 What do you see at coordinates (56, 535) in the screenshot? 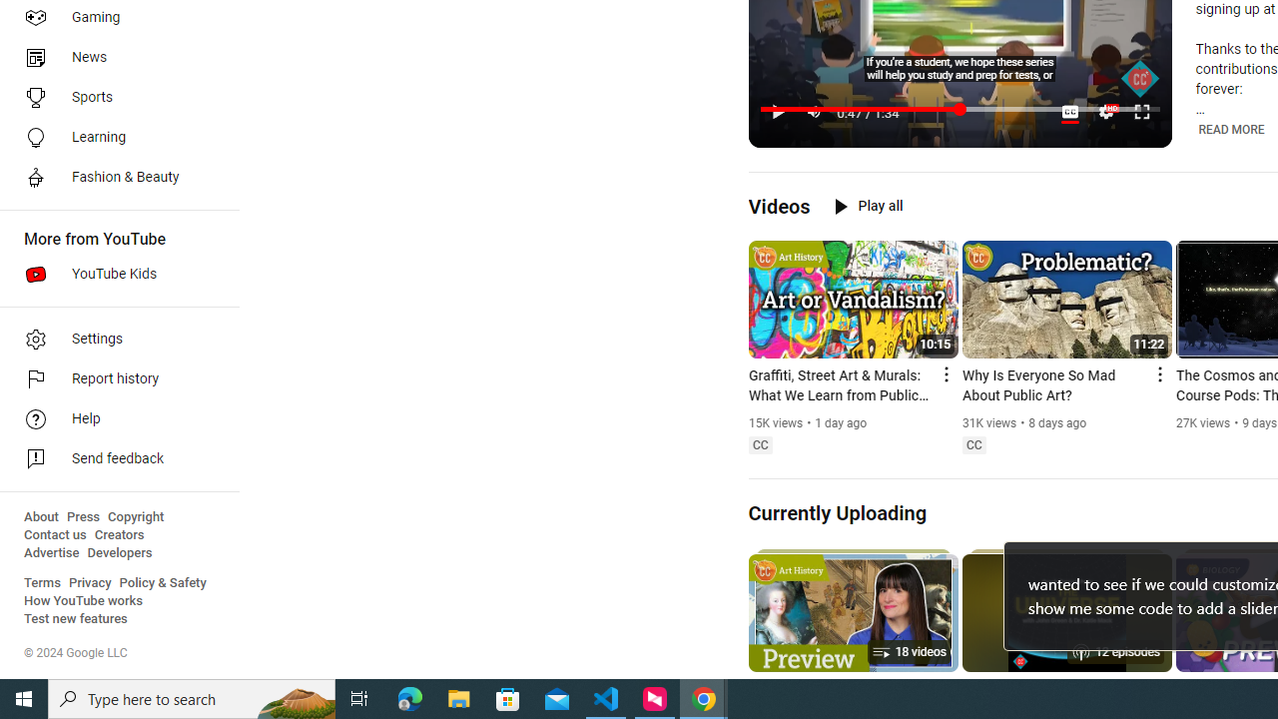
I see `Contact us` at bounding box center [56, 535].